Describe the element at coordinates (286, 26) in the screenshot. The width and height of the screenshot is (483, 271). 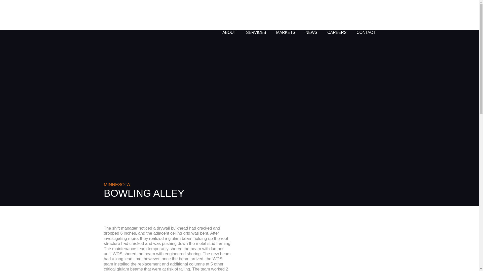
I see `MARKETS` at that location.